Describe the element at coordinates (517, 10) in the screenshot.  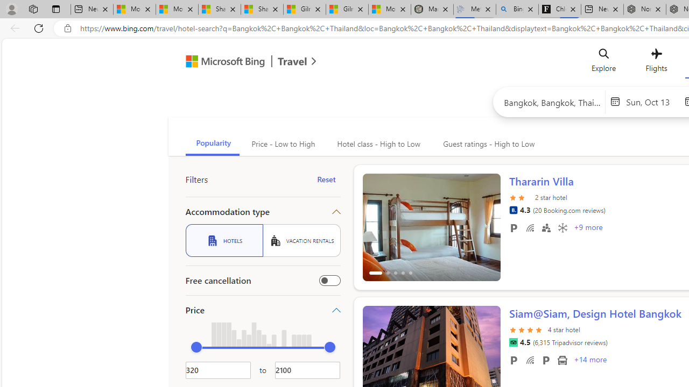
I see `Bing Real Estate - Home sales and rental listings` at that location.